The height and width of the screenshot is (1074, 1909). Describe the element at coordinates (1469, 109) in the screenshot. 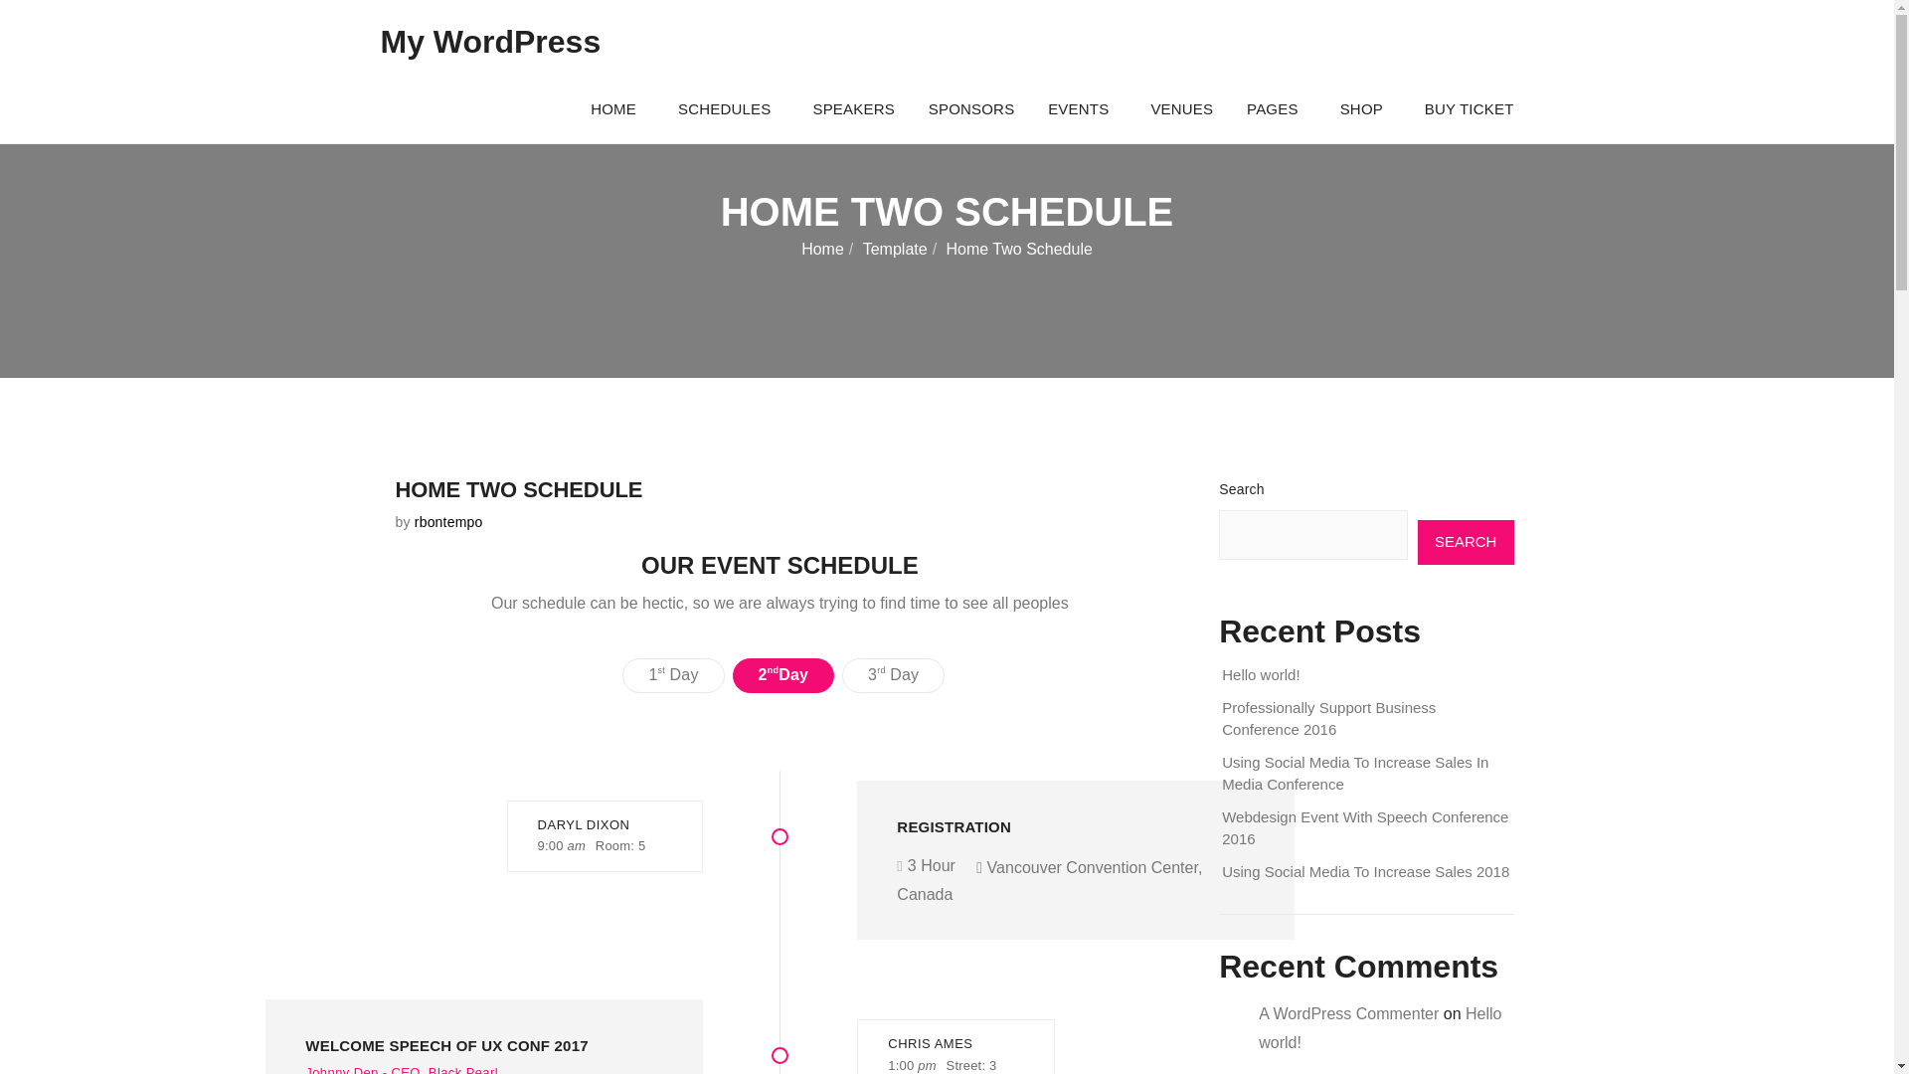

I see `BUY TICKET` at that location.